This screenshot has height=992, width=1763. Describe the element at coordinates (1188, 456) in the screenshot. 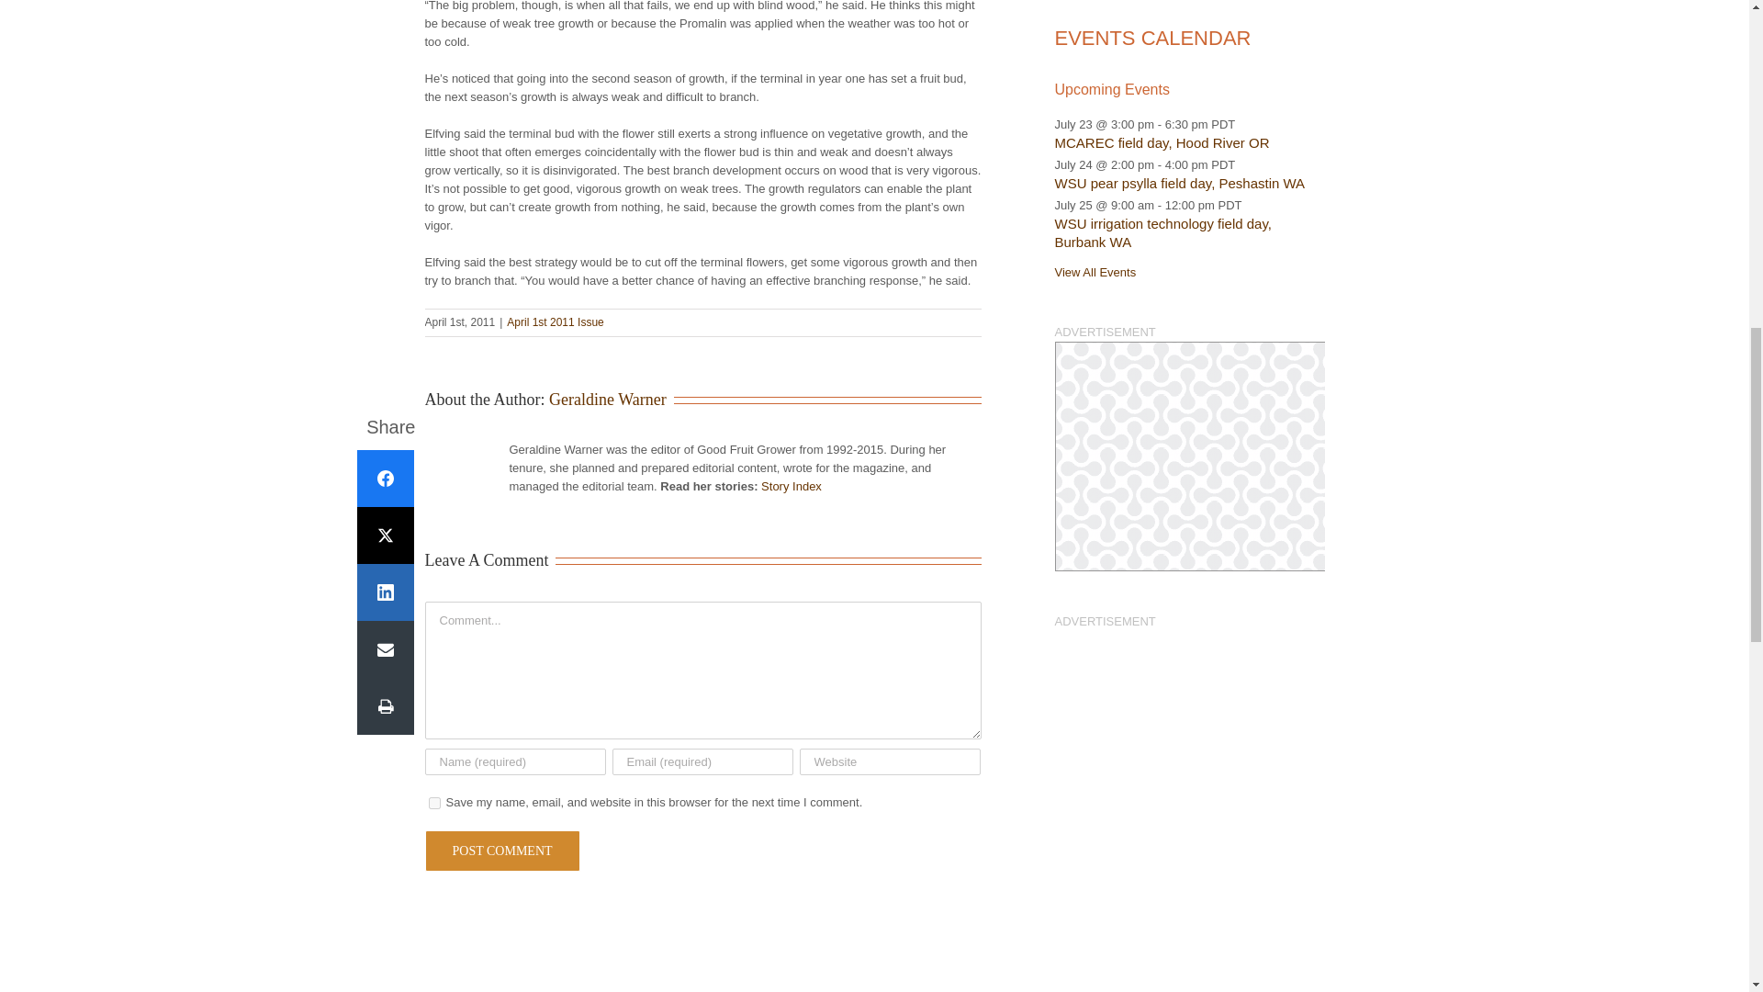

I see `3rd party ad content` at that location.